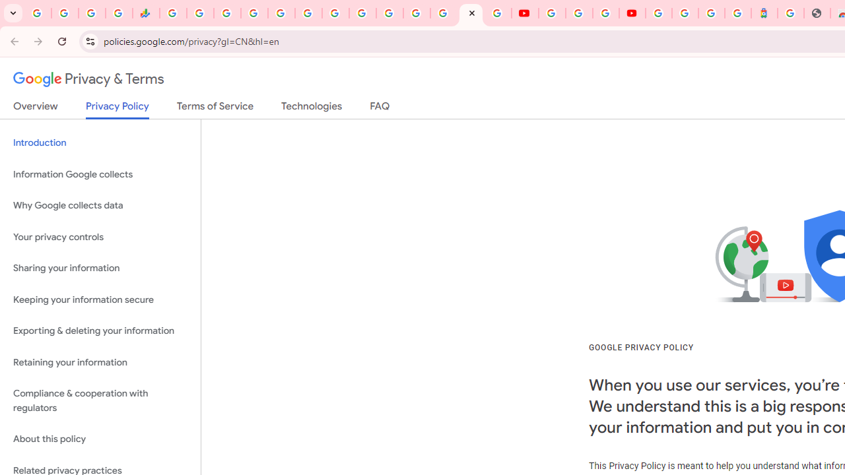 The image size is (845, 475). Describe the element at coordinates (38, 13) in the screenshot. I see `Google Workspace Admin Community` at that location.